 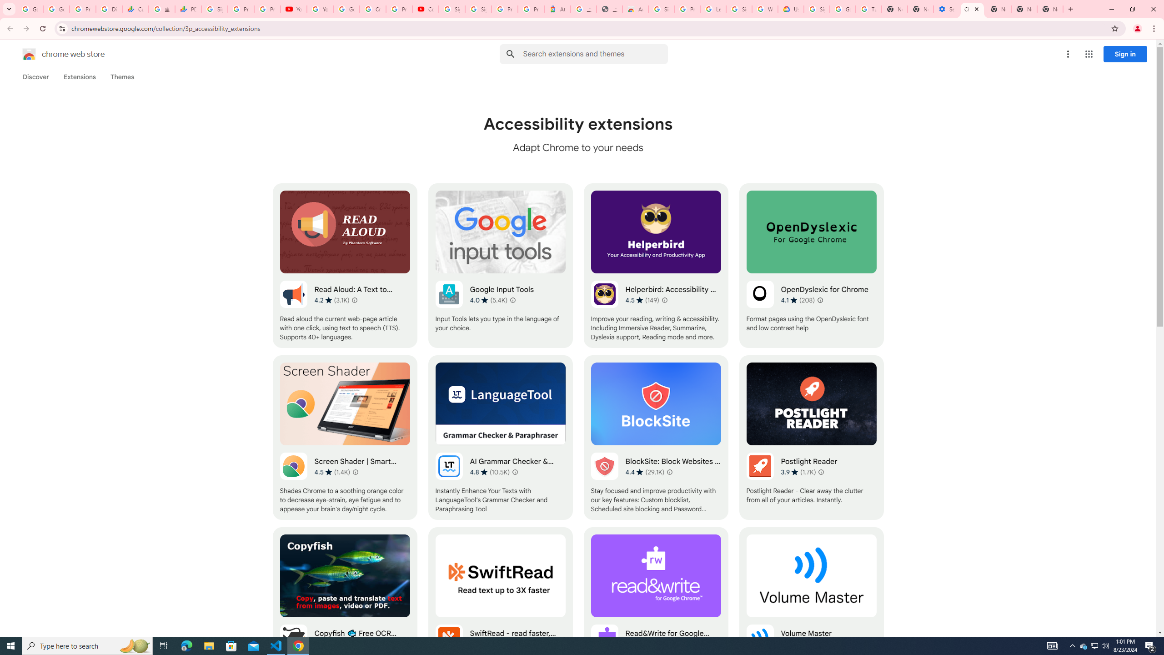 What do you see at coordinates (642, 300) in the screenshot?
I see `Average rating 4.5 out of 5 stars. 149 ratings.` at bounding box center [642, 300].